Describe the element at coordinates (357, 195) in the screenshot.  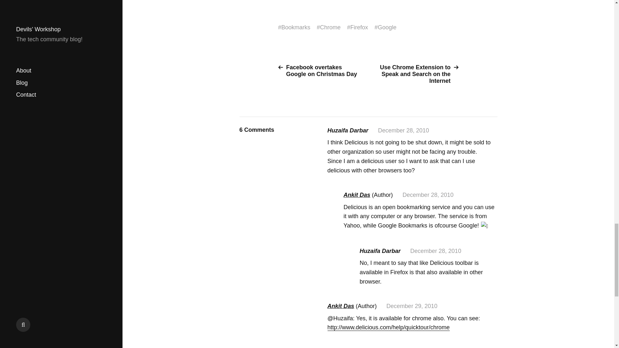
I see `Ankit Das` at that location.